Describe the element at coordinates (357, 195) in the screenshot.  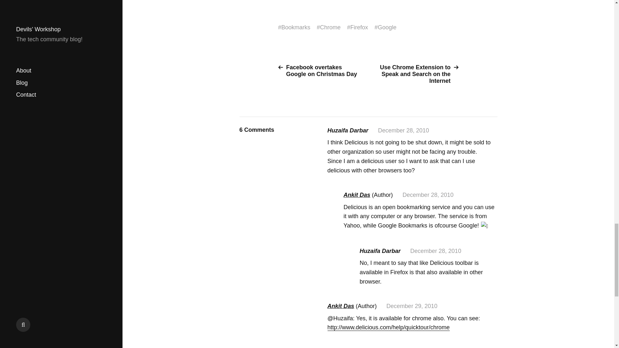
I see `Ankit Das` at that location.